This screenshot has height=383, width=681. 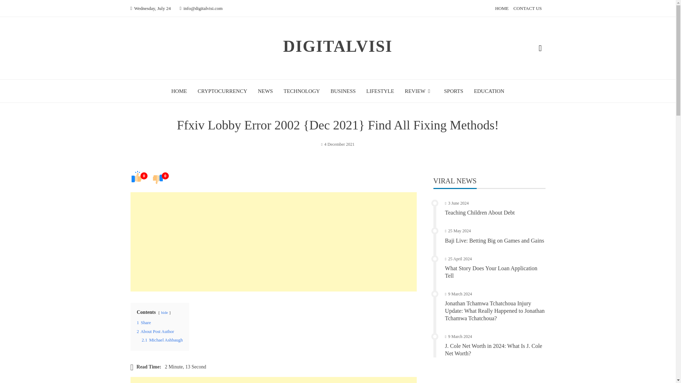 What do you see at coordinates (338, 46) in the screenshot?
I see `DIGITALVISI` at bounding box center [338, 46].